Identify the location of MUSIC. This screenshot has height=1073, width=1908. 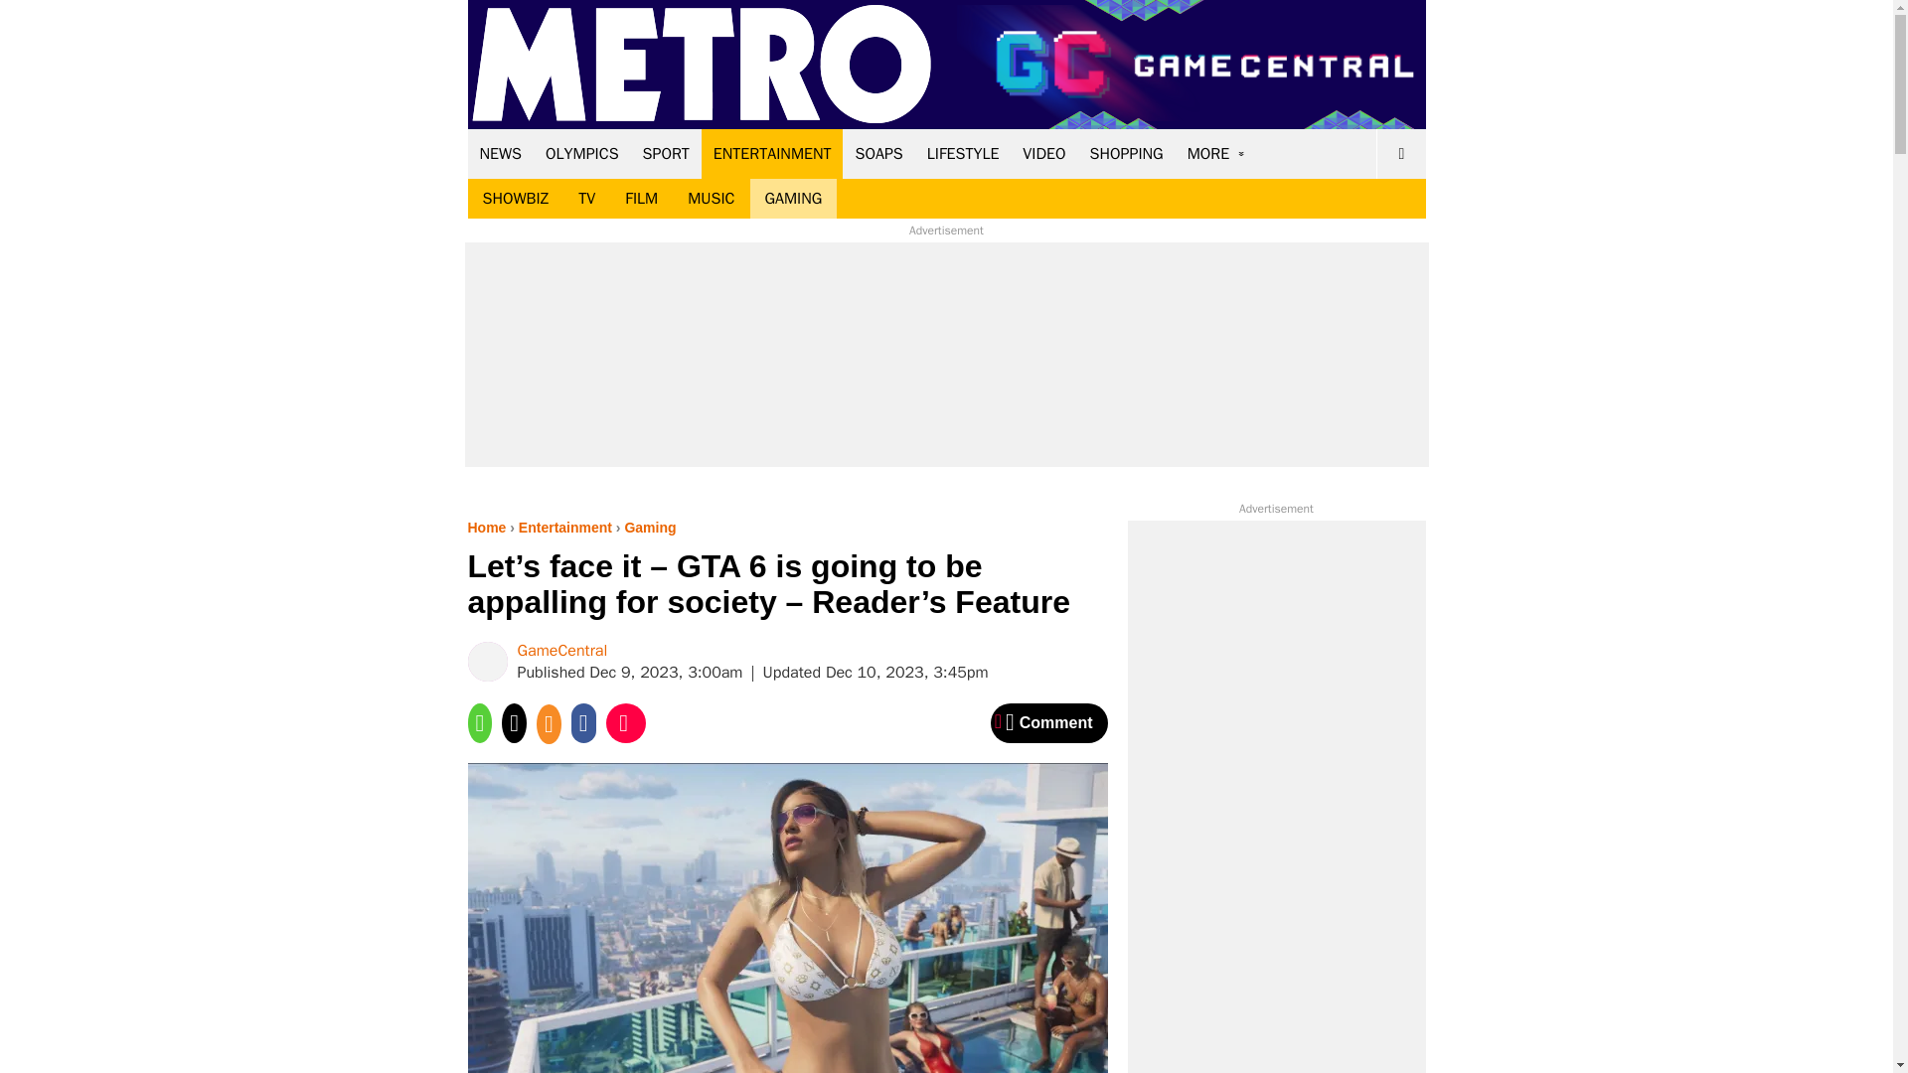
(712, 199).